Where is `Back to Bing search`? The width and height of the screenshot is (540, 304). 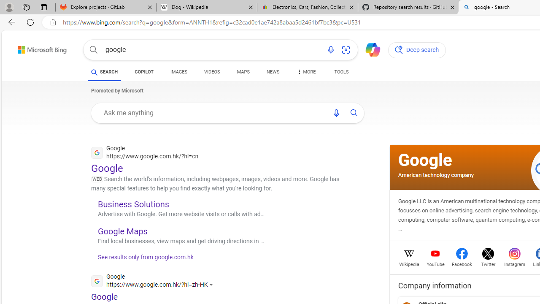
Back to Bing search is located at coordinates (37, 48).